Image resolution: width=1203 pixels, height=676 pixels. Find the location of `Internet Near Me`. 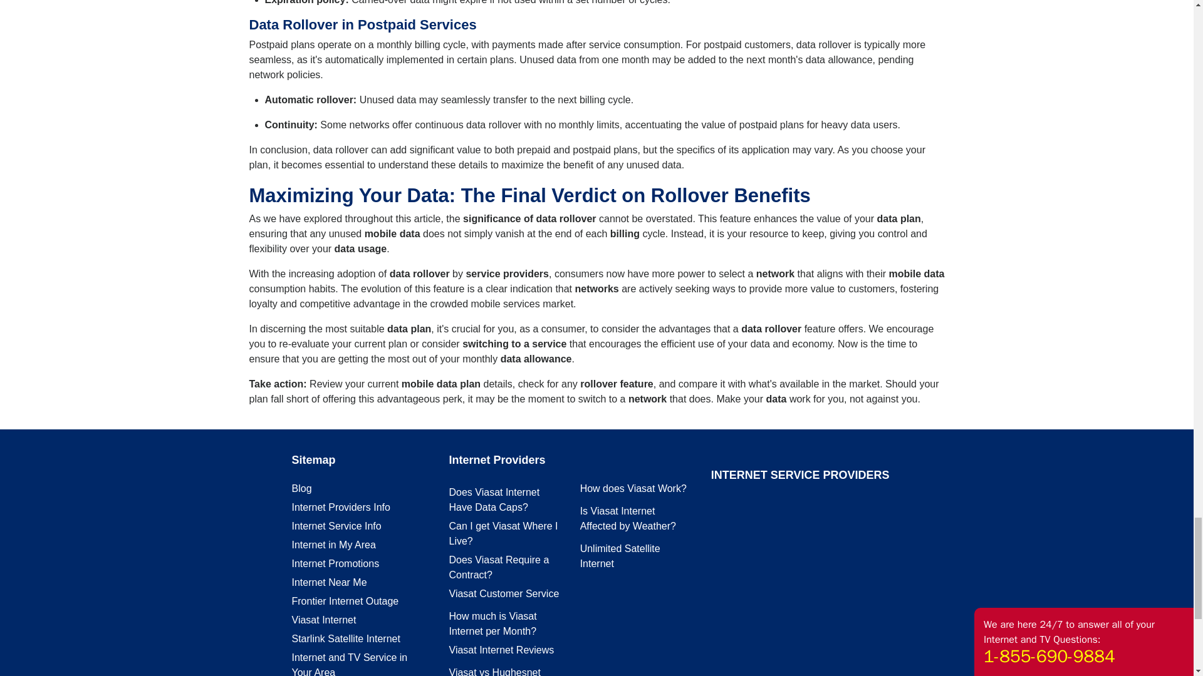

Internet Near Me is located at coordinates (330, 582).